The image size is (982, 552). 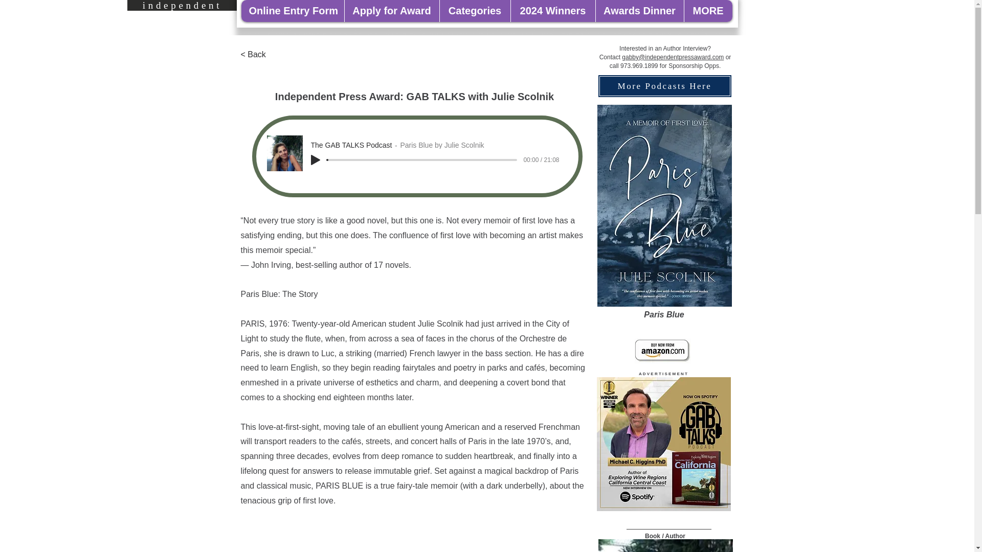 What do you see at coordinates (665, 546) in the screenshot?
I see `Julie Scolnik photo.jpeg` at bounding box center [665, 546].